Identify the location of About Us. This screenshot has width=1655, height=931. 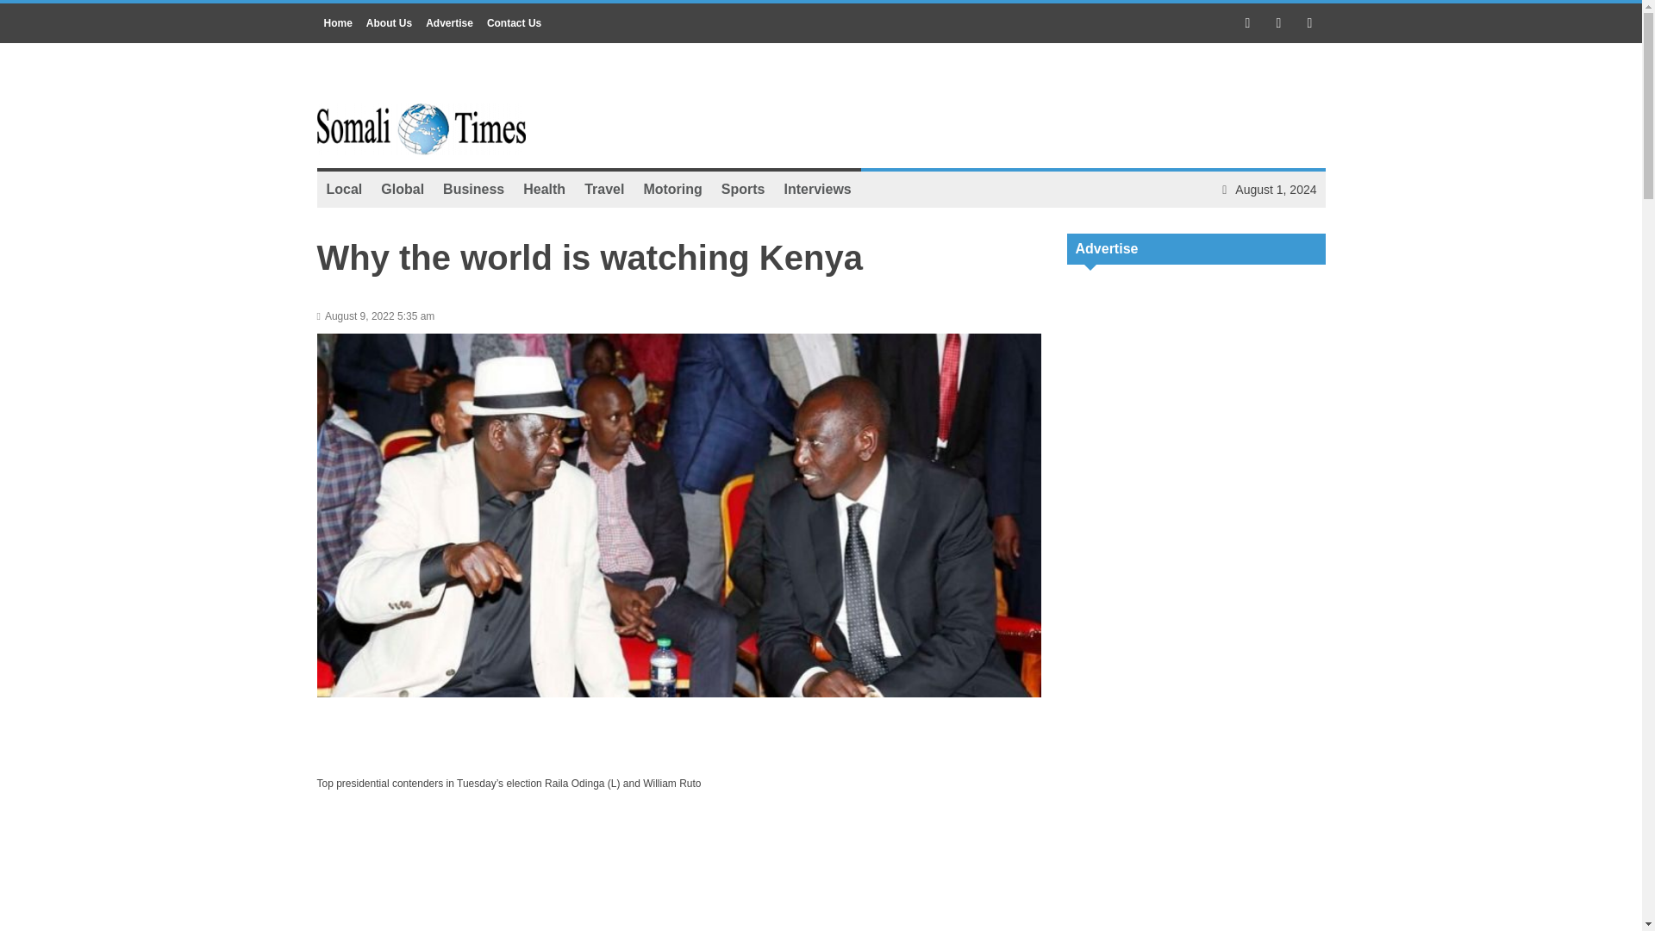
(388, 22).